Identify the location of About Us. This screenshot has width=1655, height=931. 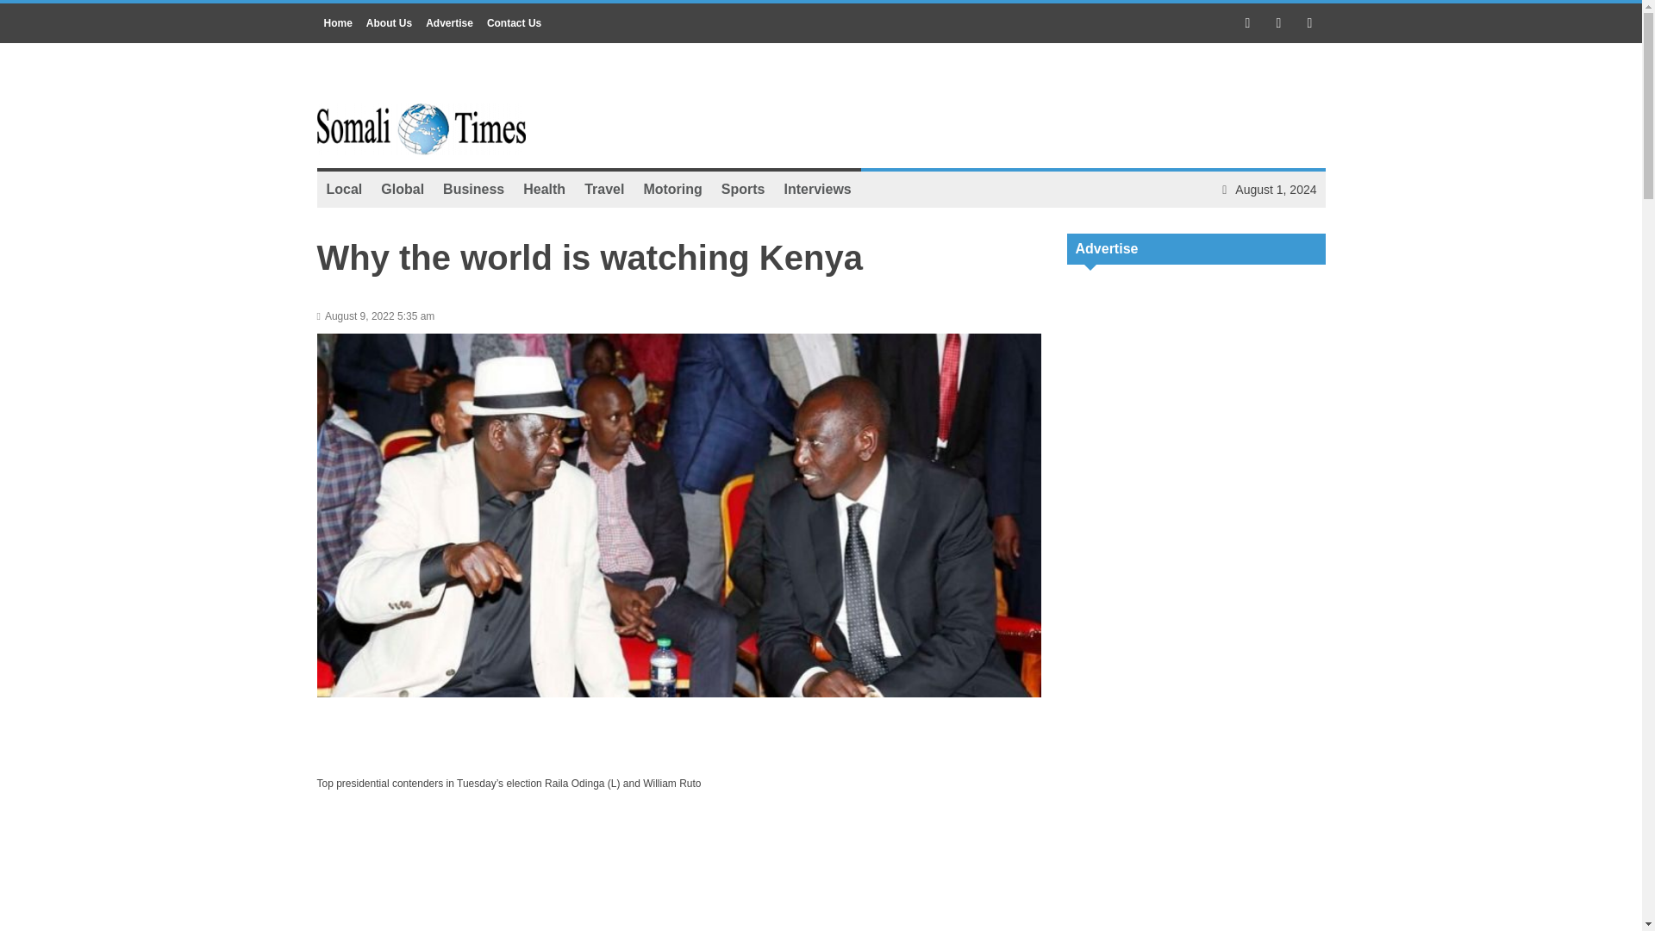
(388, 22).